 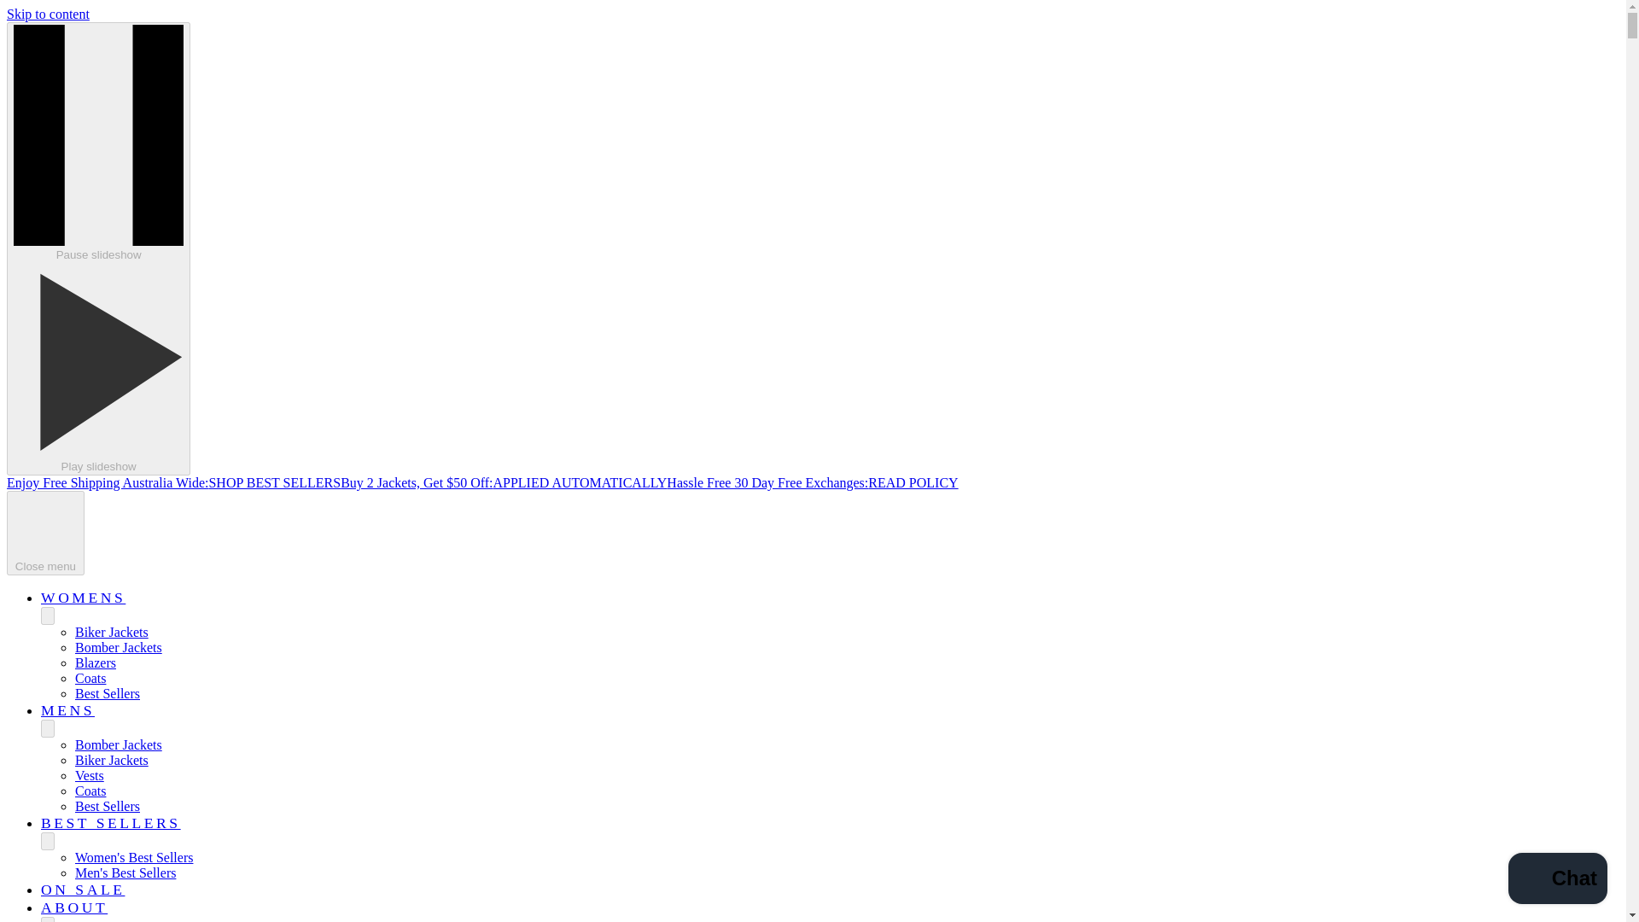 What do you see at coordinates (84, 598) in the screenshot?
I see `WOMENS` at bounding box center [84, 598].